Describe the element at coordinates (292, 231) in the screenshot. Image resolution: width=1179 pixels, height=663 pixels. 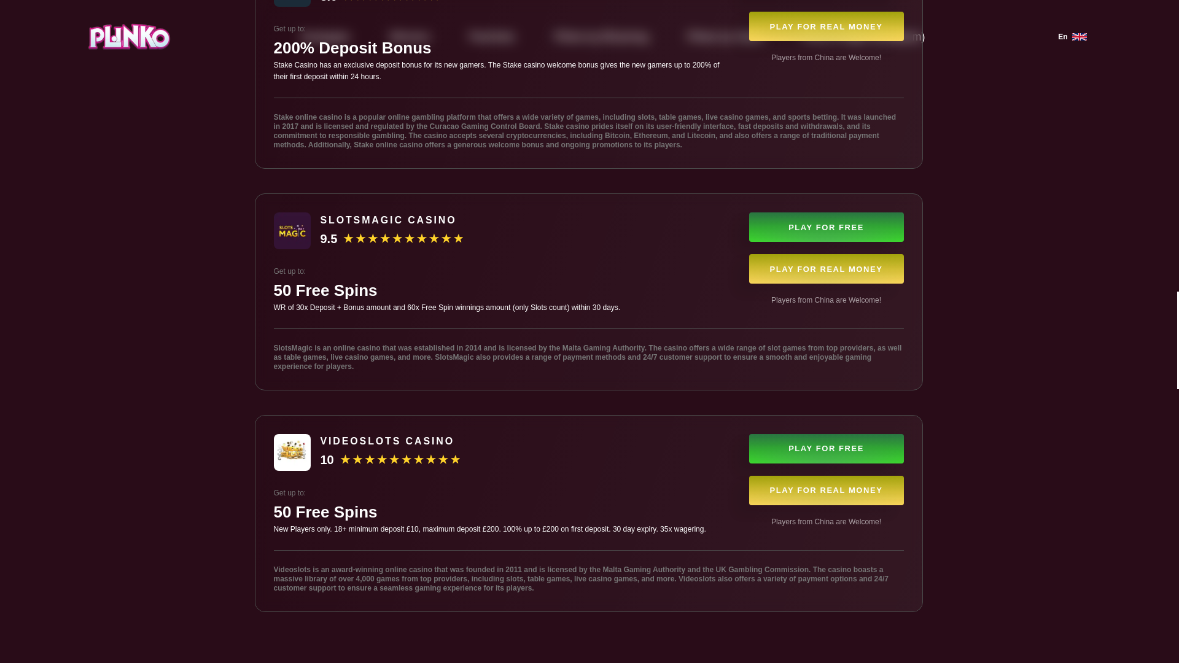
I see `SlotsMagic Casino` at that location.